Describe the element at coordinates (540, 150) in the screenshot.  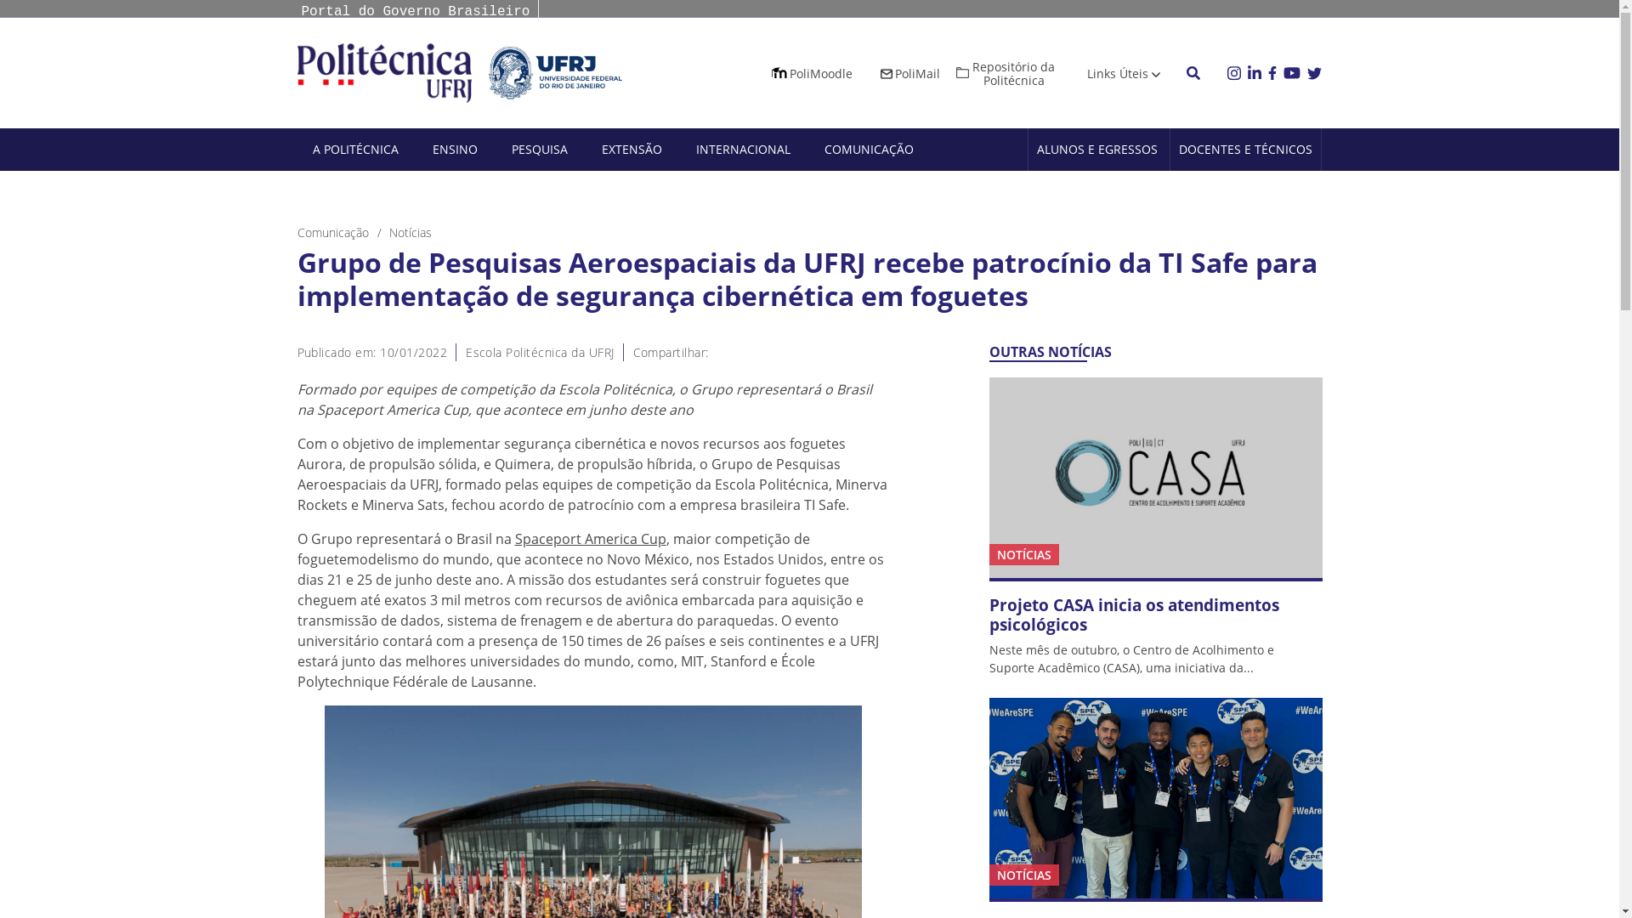
I see `PESQUISA` at that location.